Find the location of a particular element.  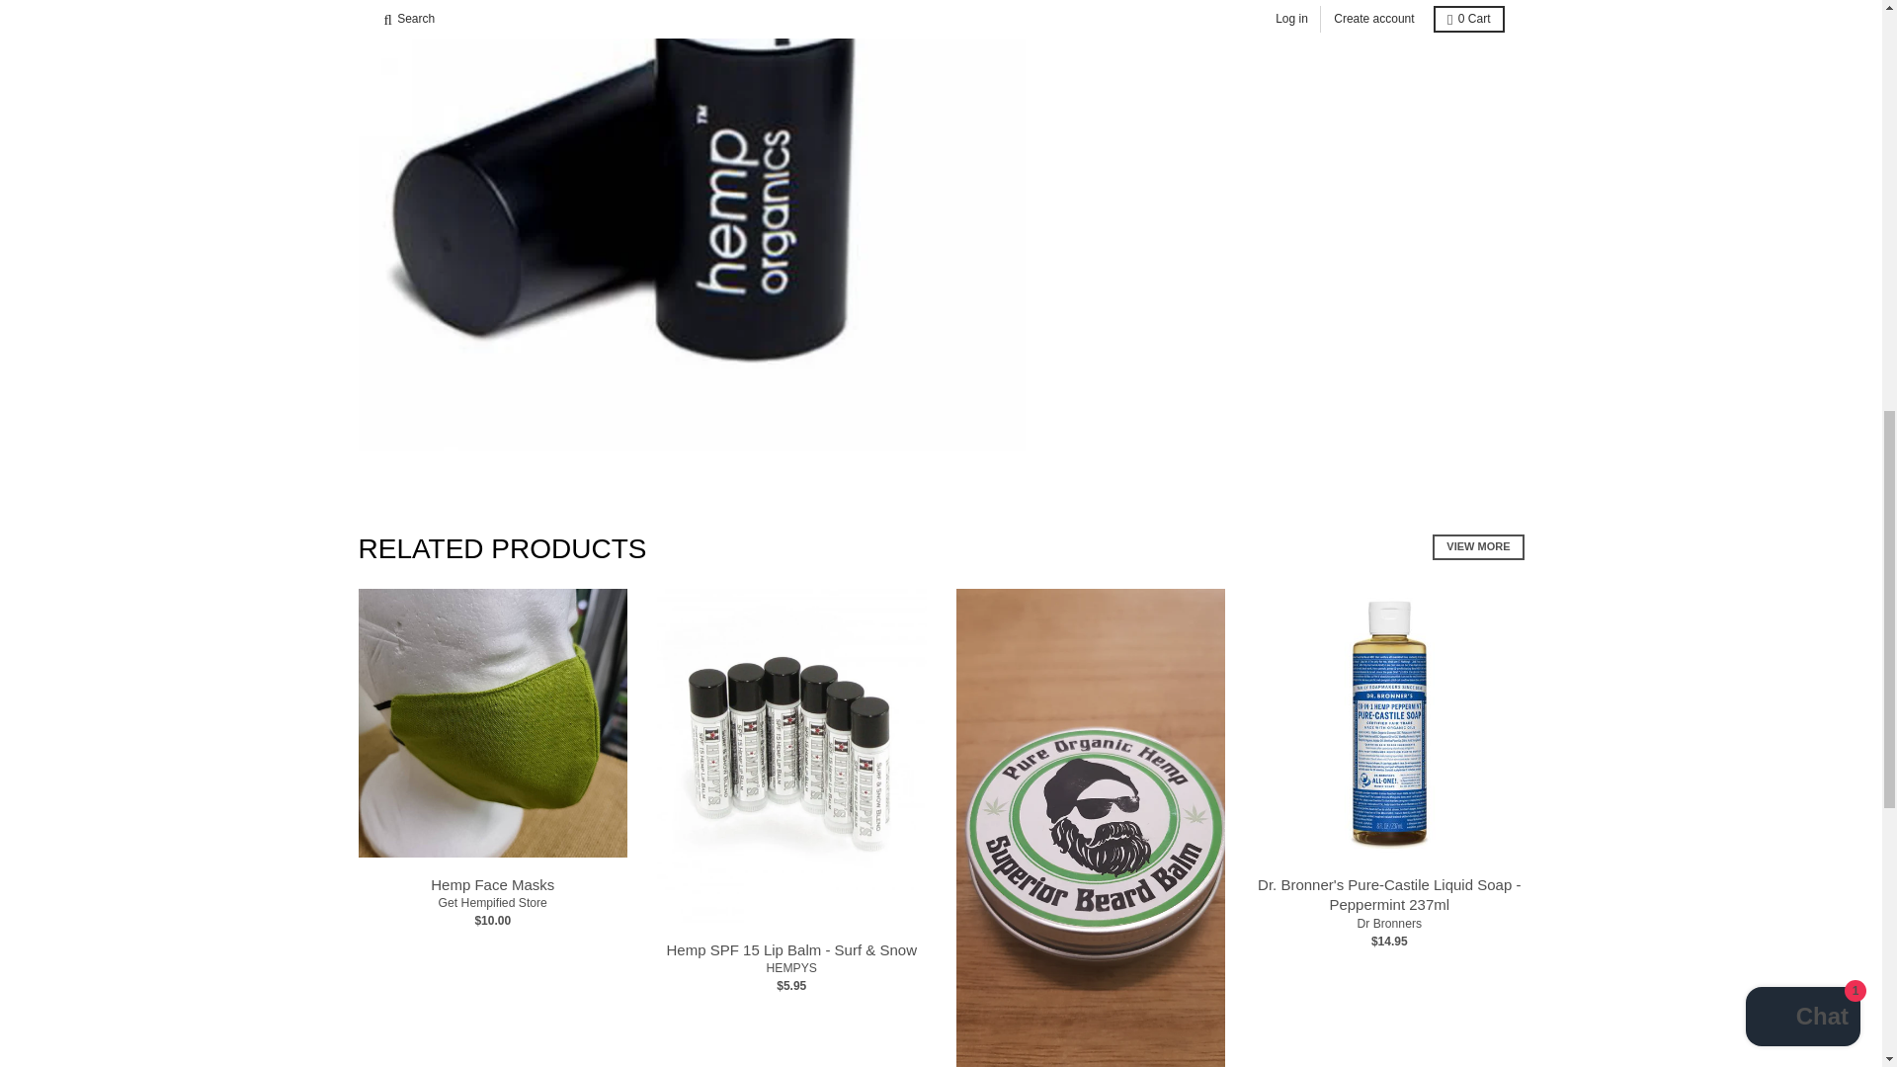

HEMPYS is located at coordinates (791, 968).